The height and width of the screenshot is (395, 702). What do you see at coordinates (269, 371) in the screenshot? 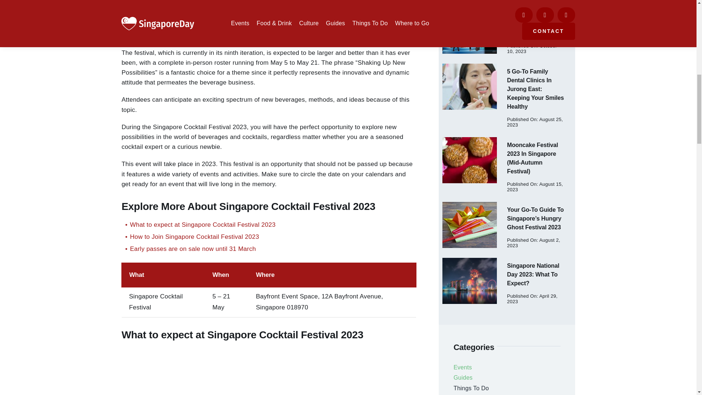
I see `Singapore-Cocktail-Festival-schedule` at bounding box center [269, 371].